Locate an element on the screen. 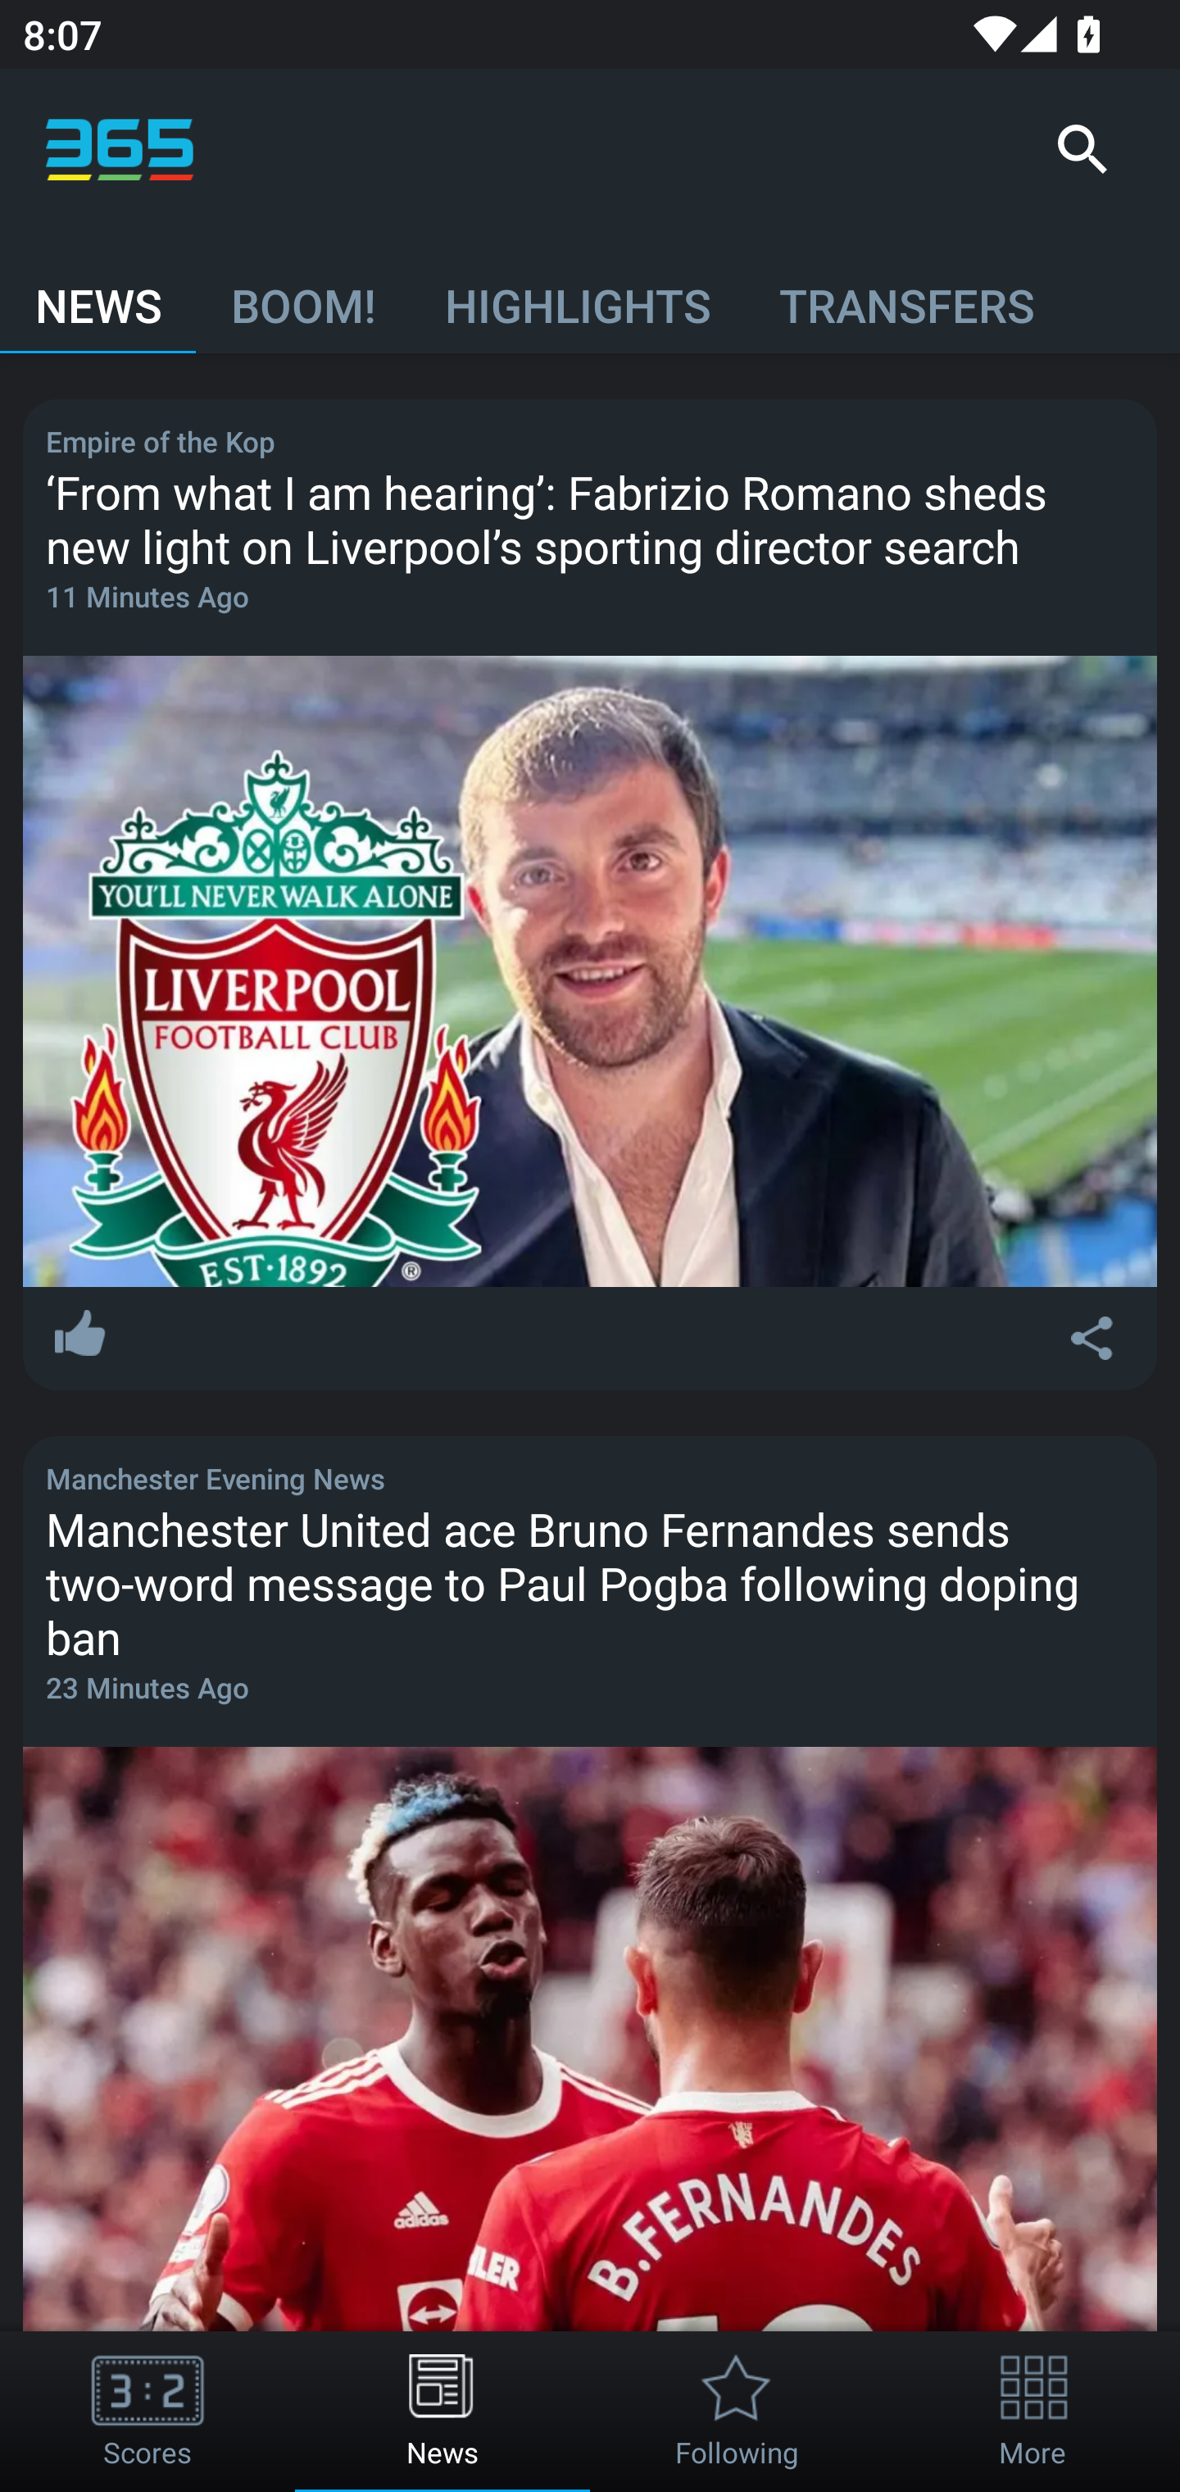 The image size is (1180, 2492). More is located at coordinates (1032, 2412).